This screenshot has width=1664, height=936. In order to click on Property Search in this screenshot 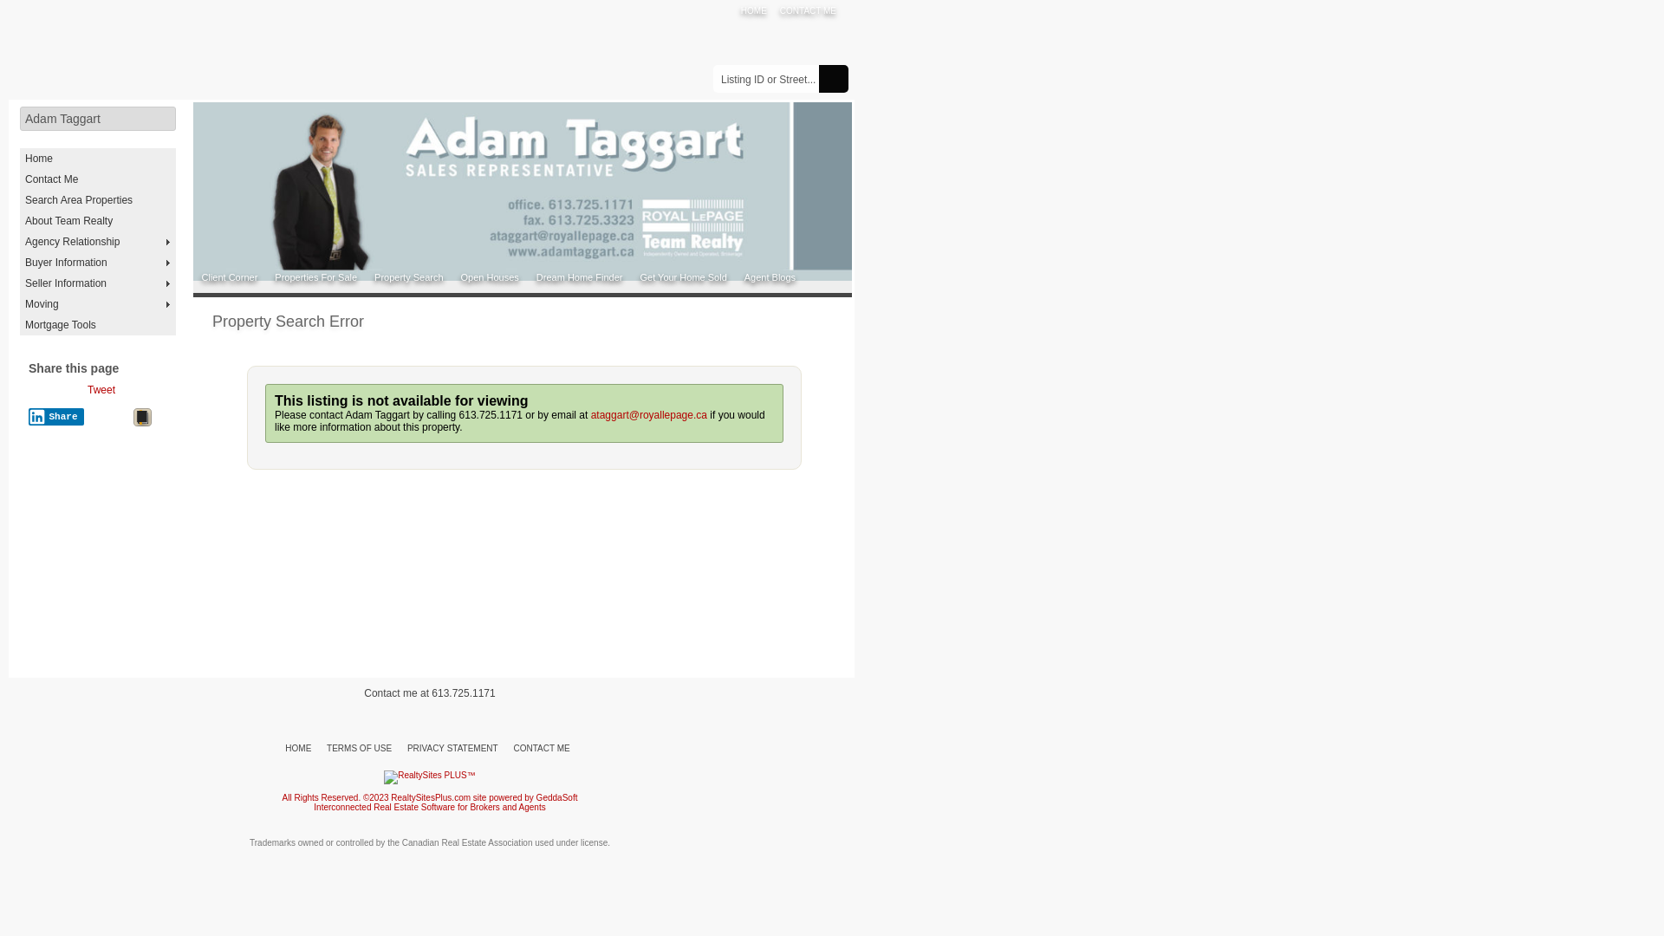, I will do `click(409, 277)`.